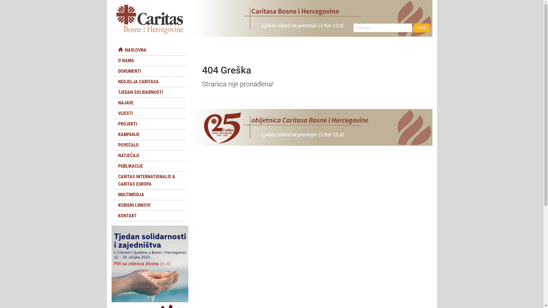 The width and height of the screenshot is (548, 308). What do you see at coordinates (150, 135) in the screenshot?
I see `KAMPANJE` at bounding box center [150, 135].